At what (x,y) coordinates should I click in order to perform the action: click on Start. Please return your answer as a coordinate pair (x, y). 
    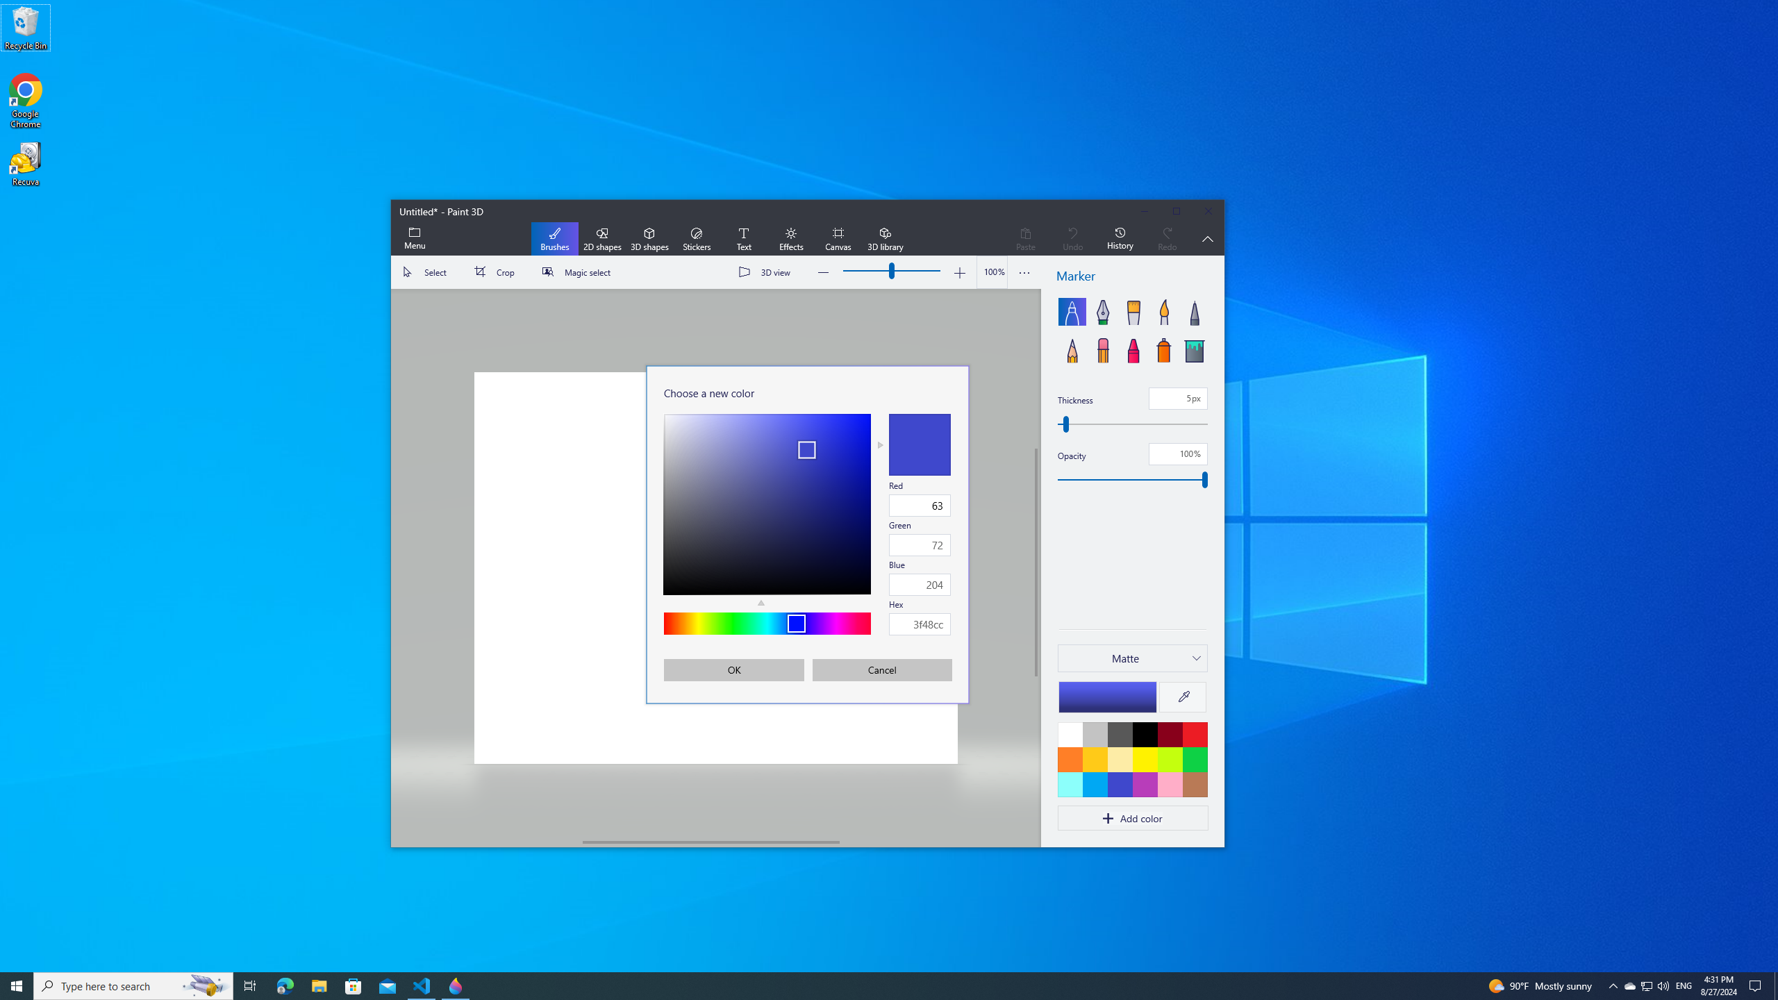
    Looking at the image, I should click on (1757, 986).